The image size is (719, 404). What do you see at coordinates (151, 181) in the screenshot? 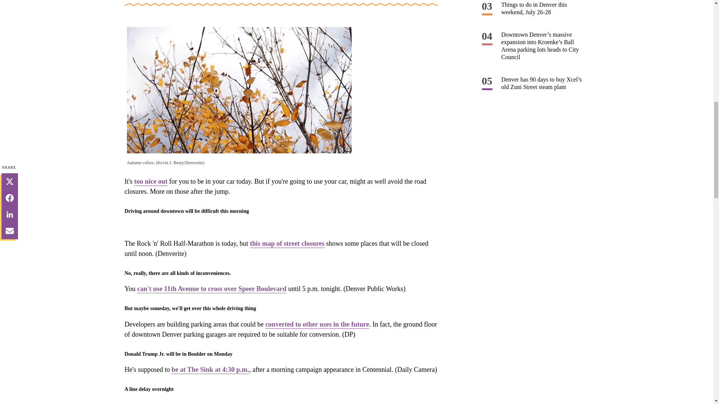
I see `too nice out` at bounding box center [151, 181].